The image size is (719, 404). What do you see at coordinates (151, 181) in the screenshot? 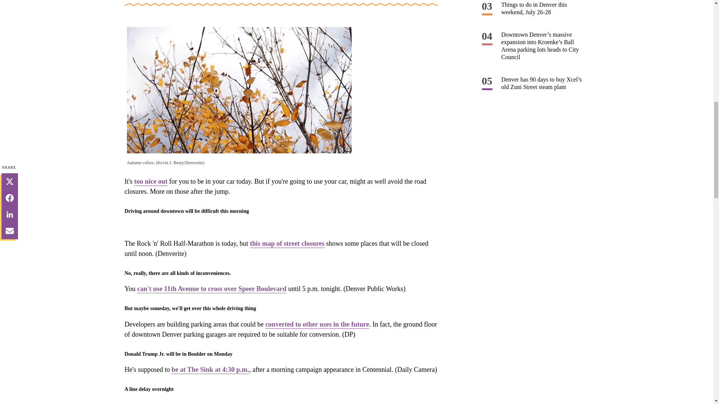
I see `too nice out` at bounding box center [151, 181].